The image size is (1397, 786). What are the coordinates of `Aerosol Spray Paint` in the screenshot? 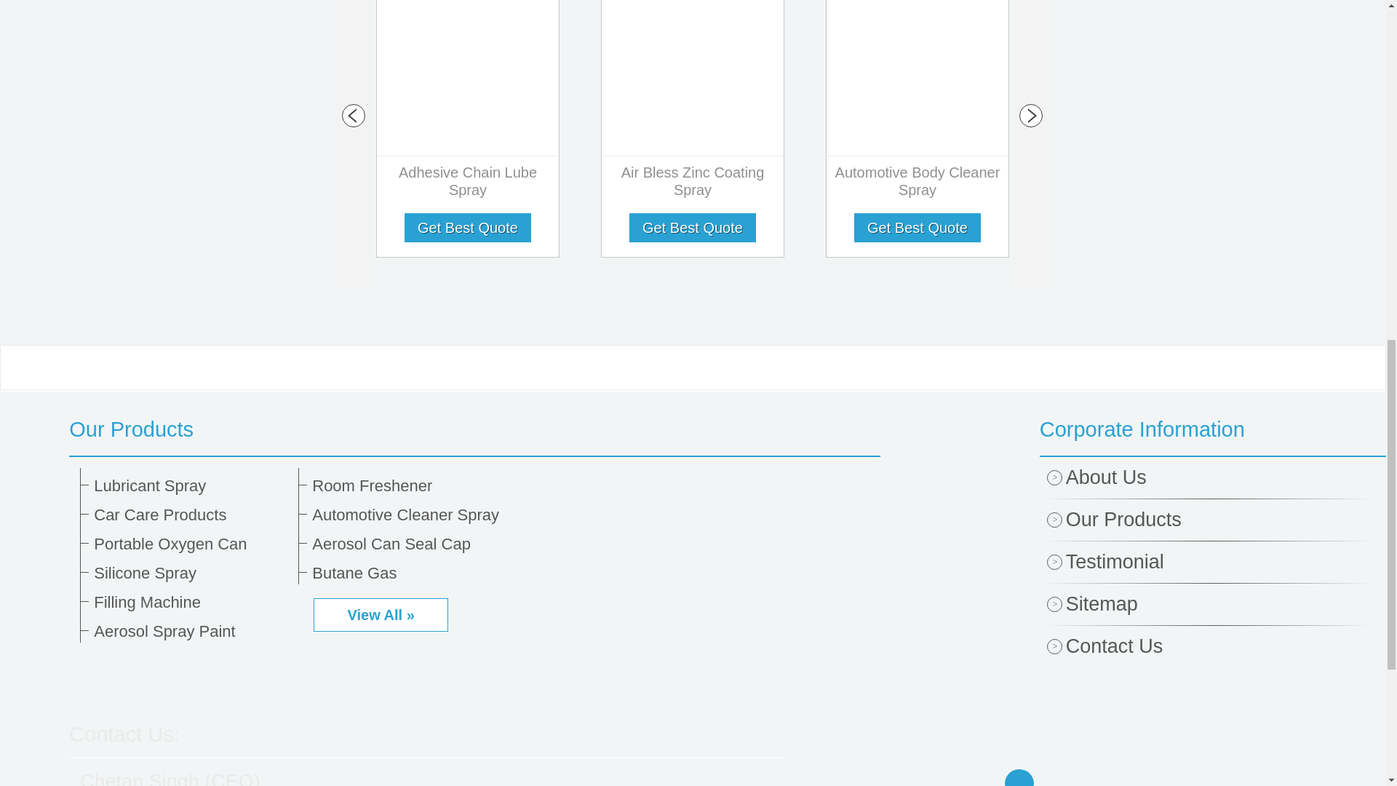 It's located at (191, 632).